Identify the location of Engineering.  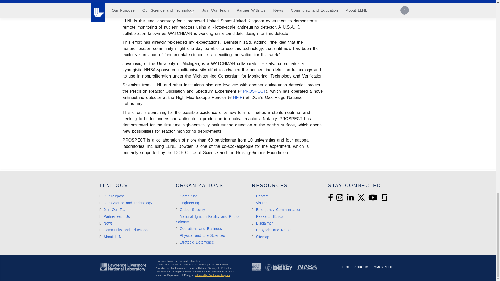
(187, 203).